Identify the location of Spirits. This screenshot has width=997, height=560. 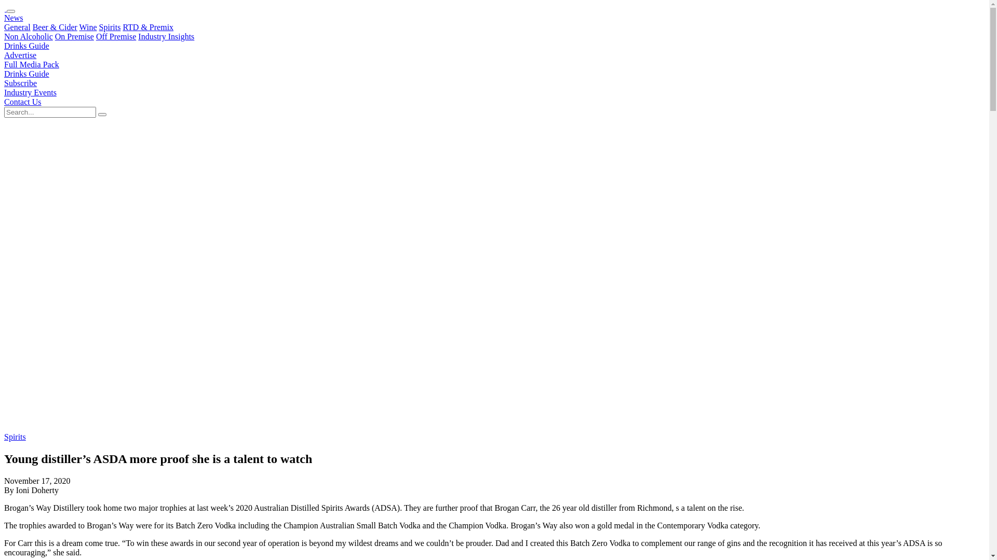
(110, 27).